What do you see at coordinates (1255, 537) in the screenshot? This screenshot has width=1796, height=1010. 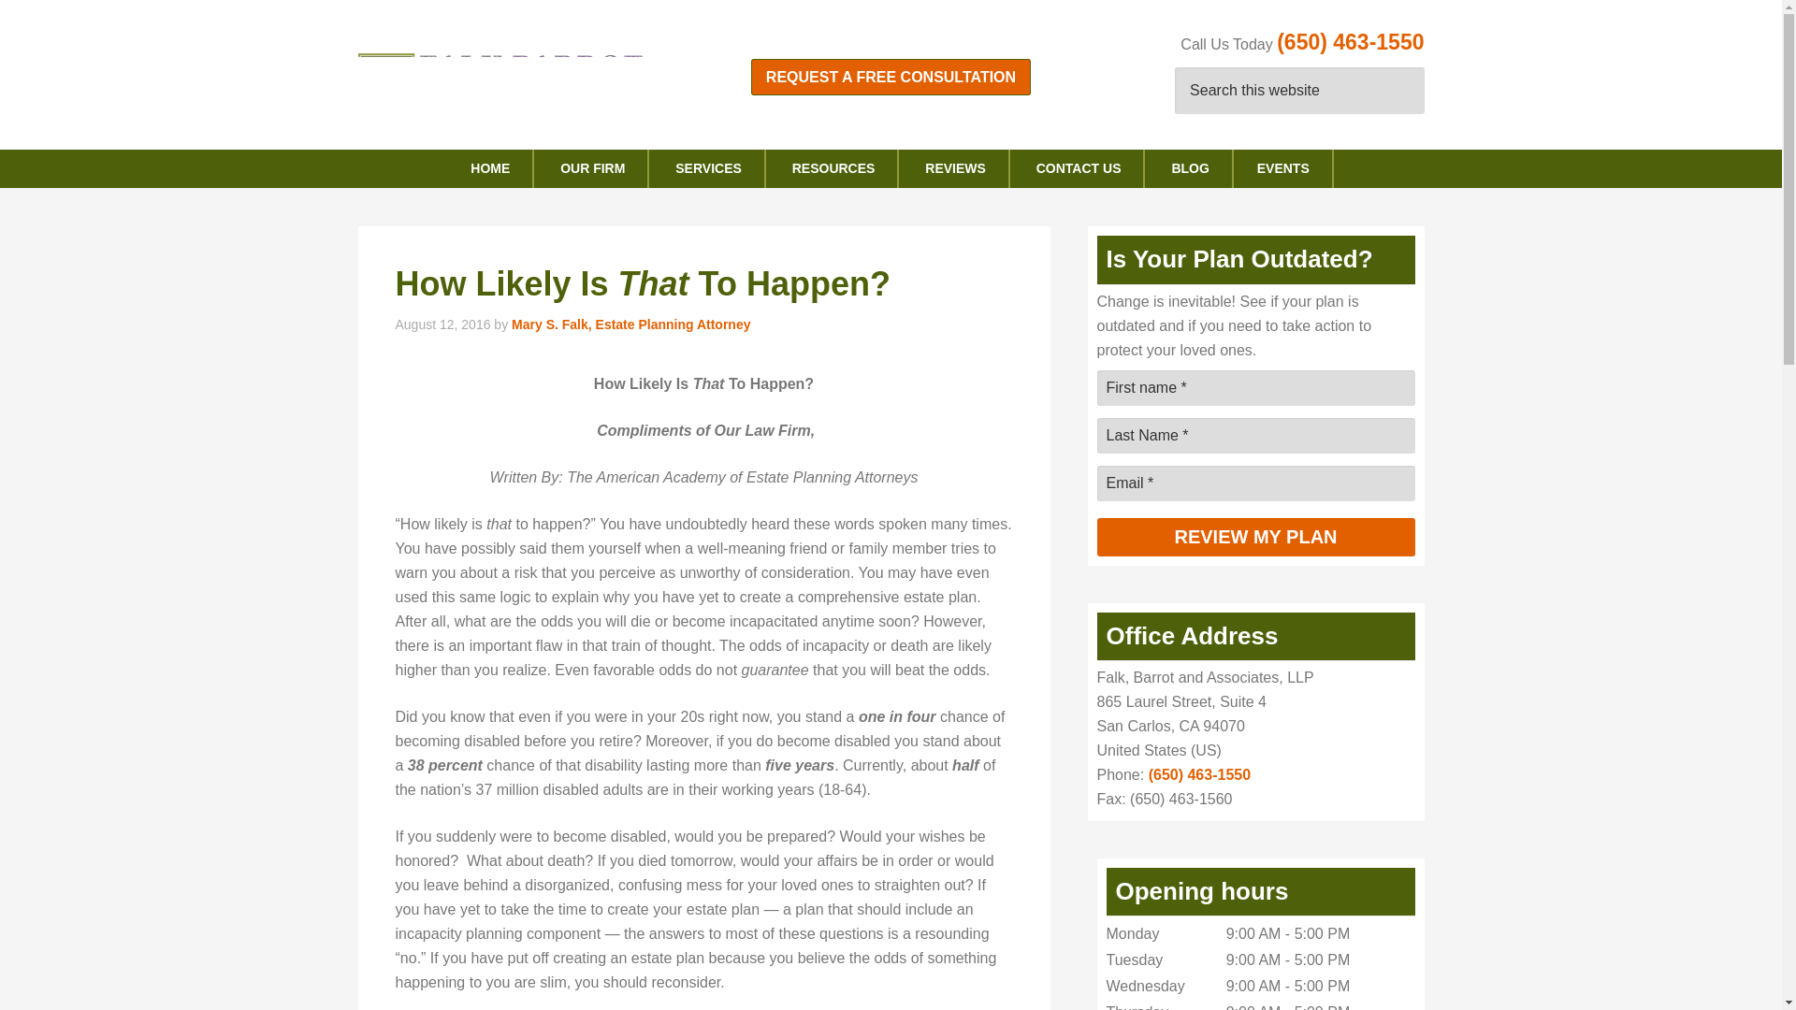 I see `Review My Plan` at bounding box center [1255, 537].